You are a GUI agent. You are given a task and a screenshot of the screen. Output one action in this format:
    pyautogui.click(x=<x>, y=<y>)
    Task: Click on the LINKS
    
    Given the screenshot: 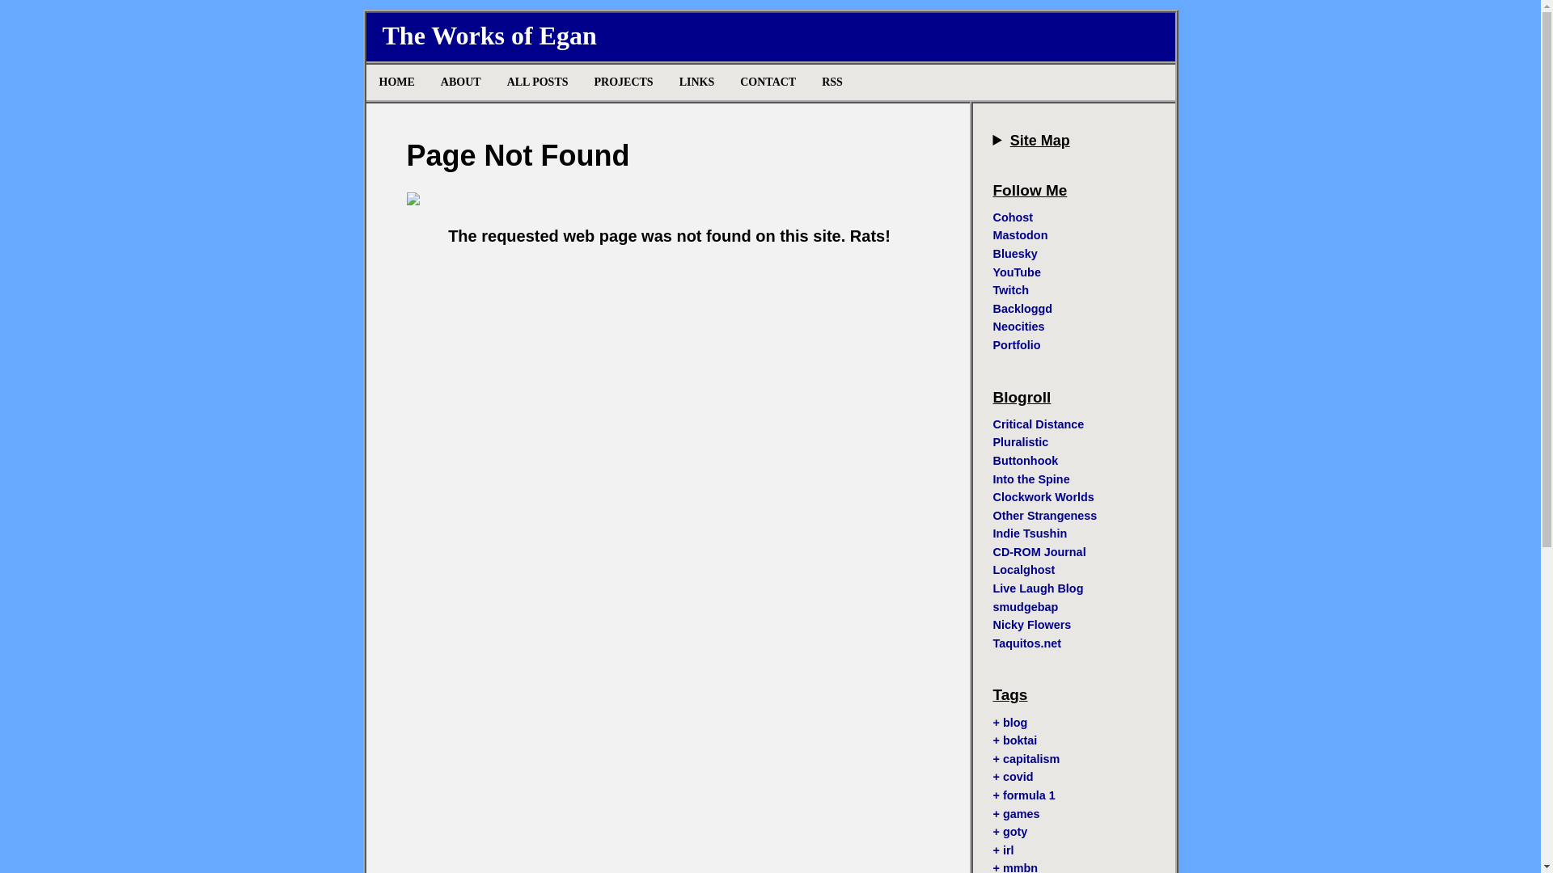 What is the action you would take?
    pyautogui.click(x=697, y=82)
    